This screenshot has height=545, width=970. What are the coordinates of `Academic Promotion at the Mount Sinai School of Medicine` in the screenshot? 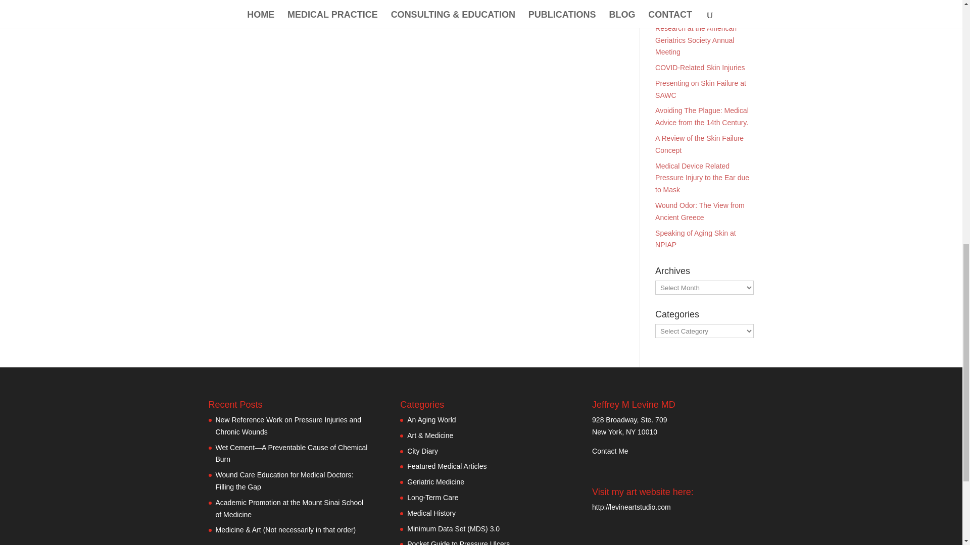 It's located at (289, 509).